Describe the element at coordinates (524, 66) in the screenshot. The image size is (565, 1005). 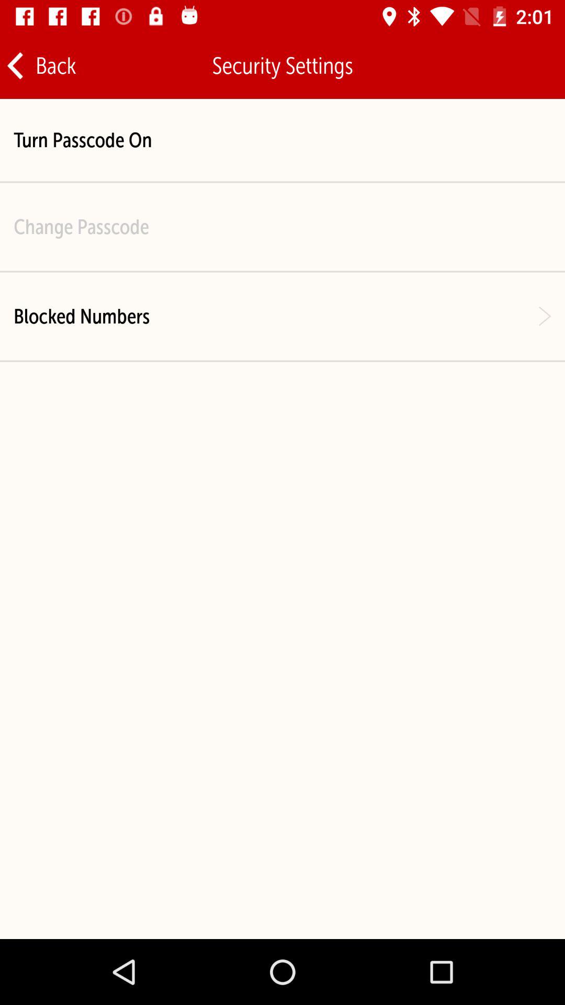
I see `launch item next to security settings item` at that location.